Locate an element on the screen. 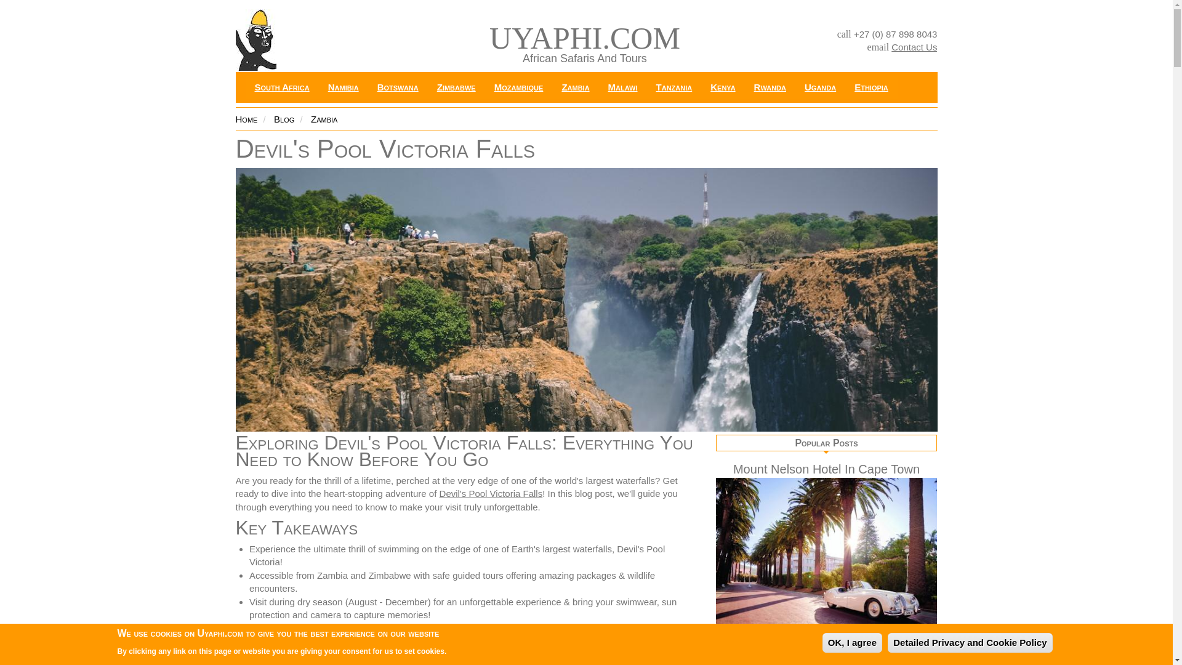 This screenshot has height=665, width=1182. Ethiopia is located at coordinates (870, 87).